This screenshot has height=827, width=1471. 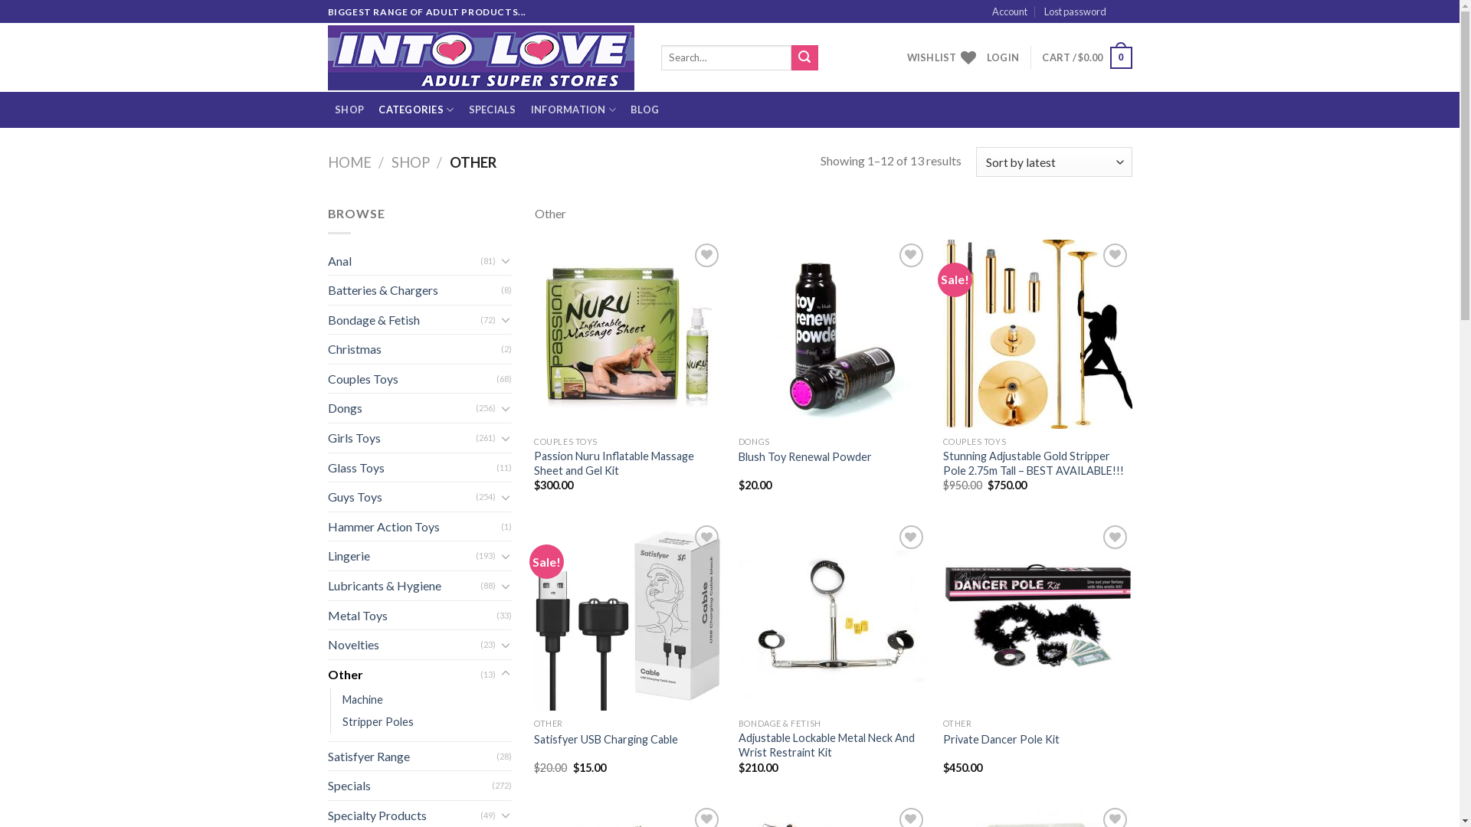 I want to click on Lubricants & Hygiene, so click(x=405, y=586).